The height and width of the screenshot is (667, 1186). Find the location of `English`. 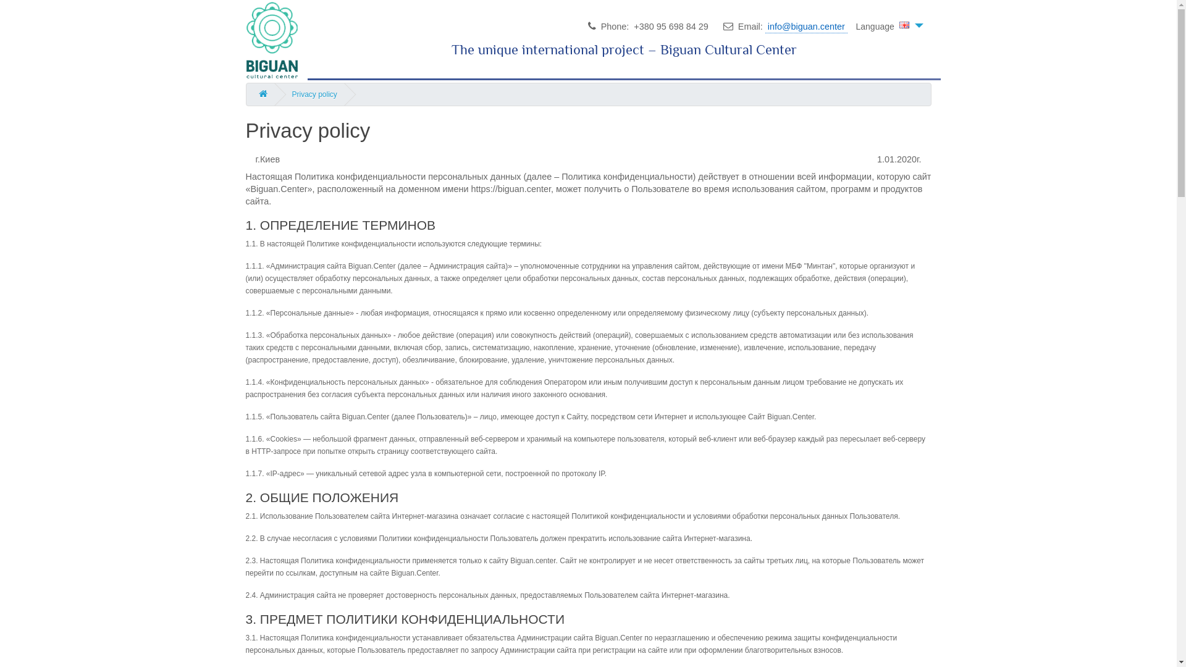

English is located at coordinates (905, 26).